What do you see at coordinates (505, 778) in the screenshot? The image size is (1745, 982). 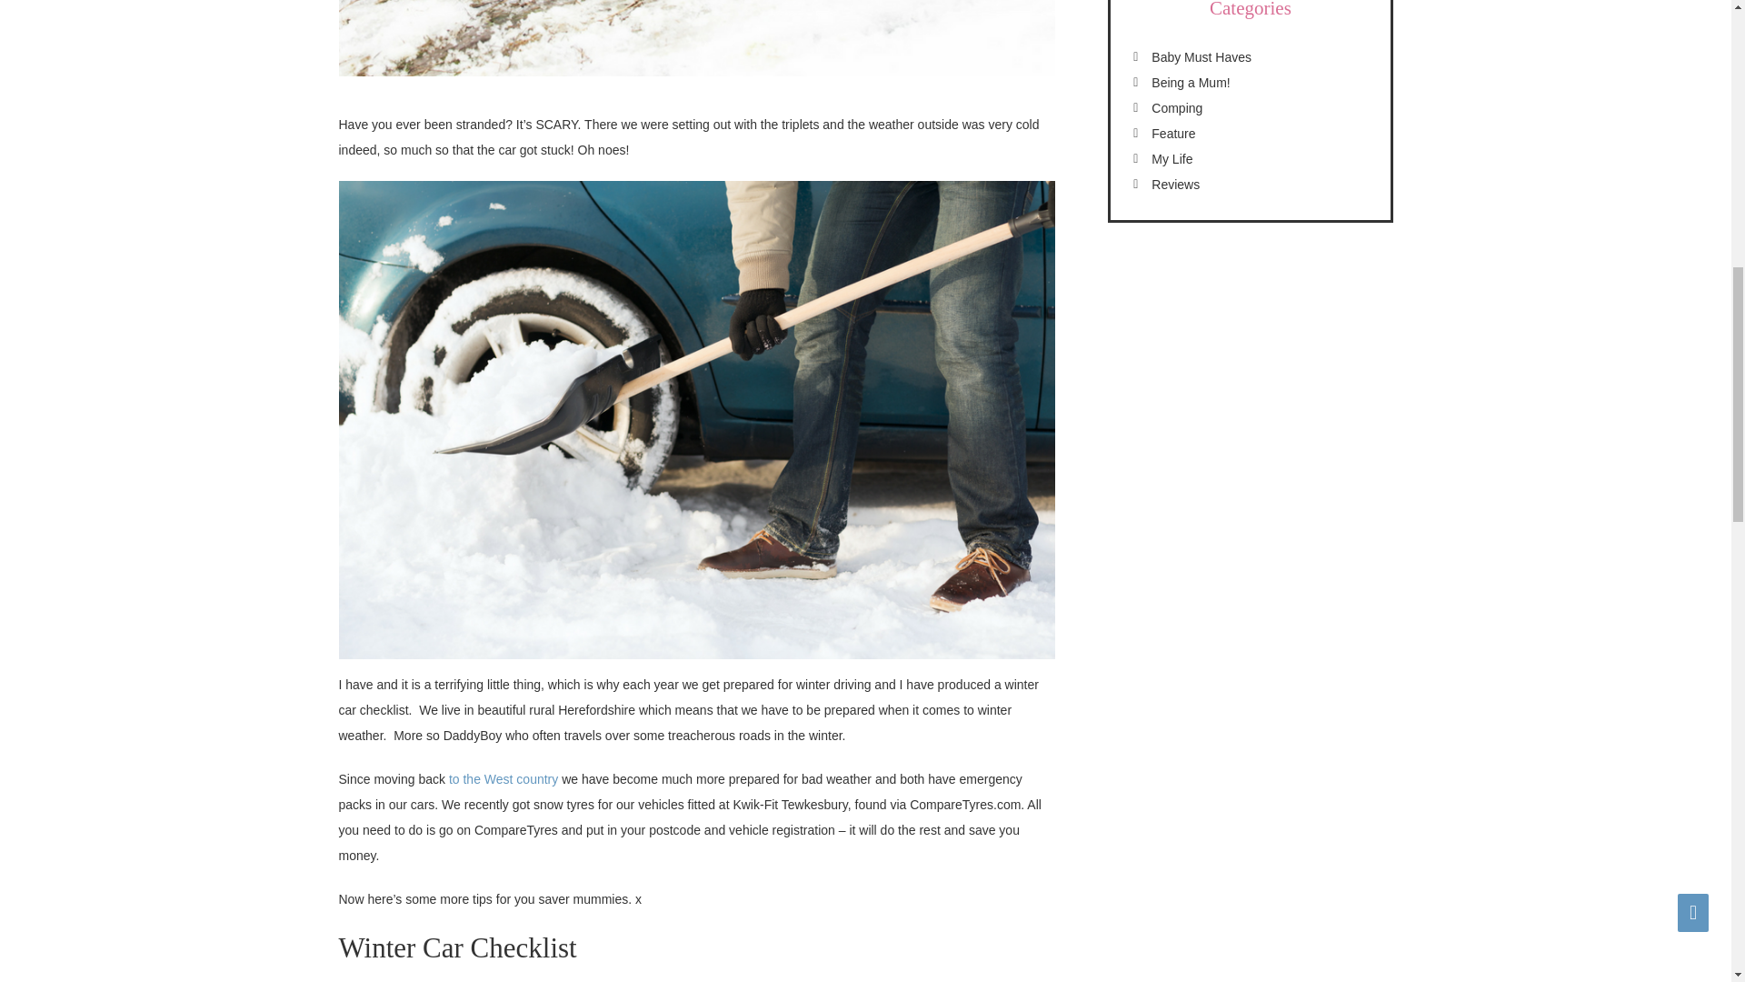 I see `to the West country` at bounding box center [505, 778].